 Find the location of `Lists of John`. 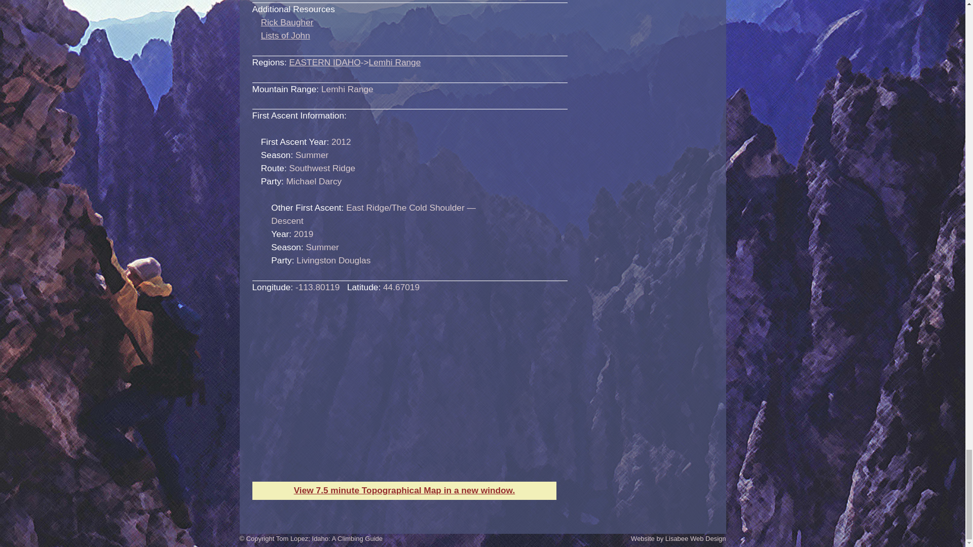

Lists of John is located at coordinates (285, 35).